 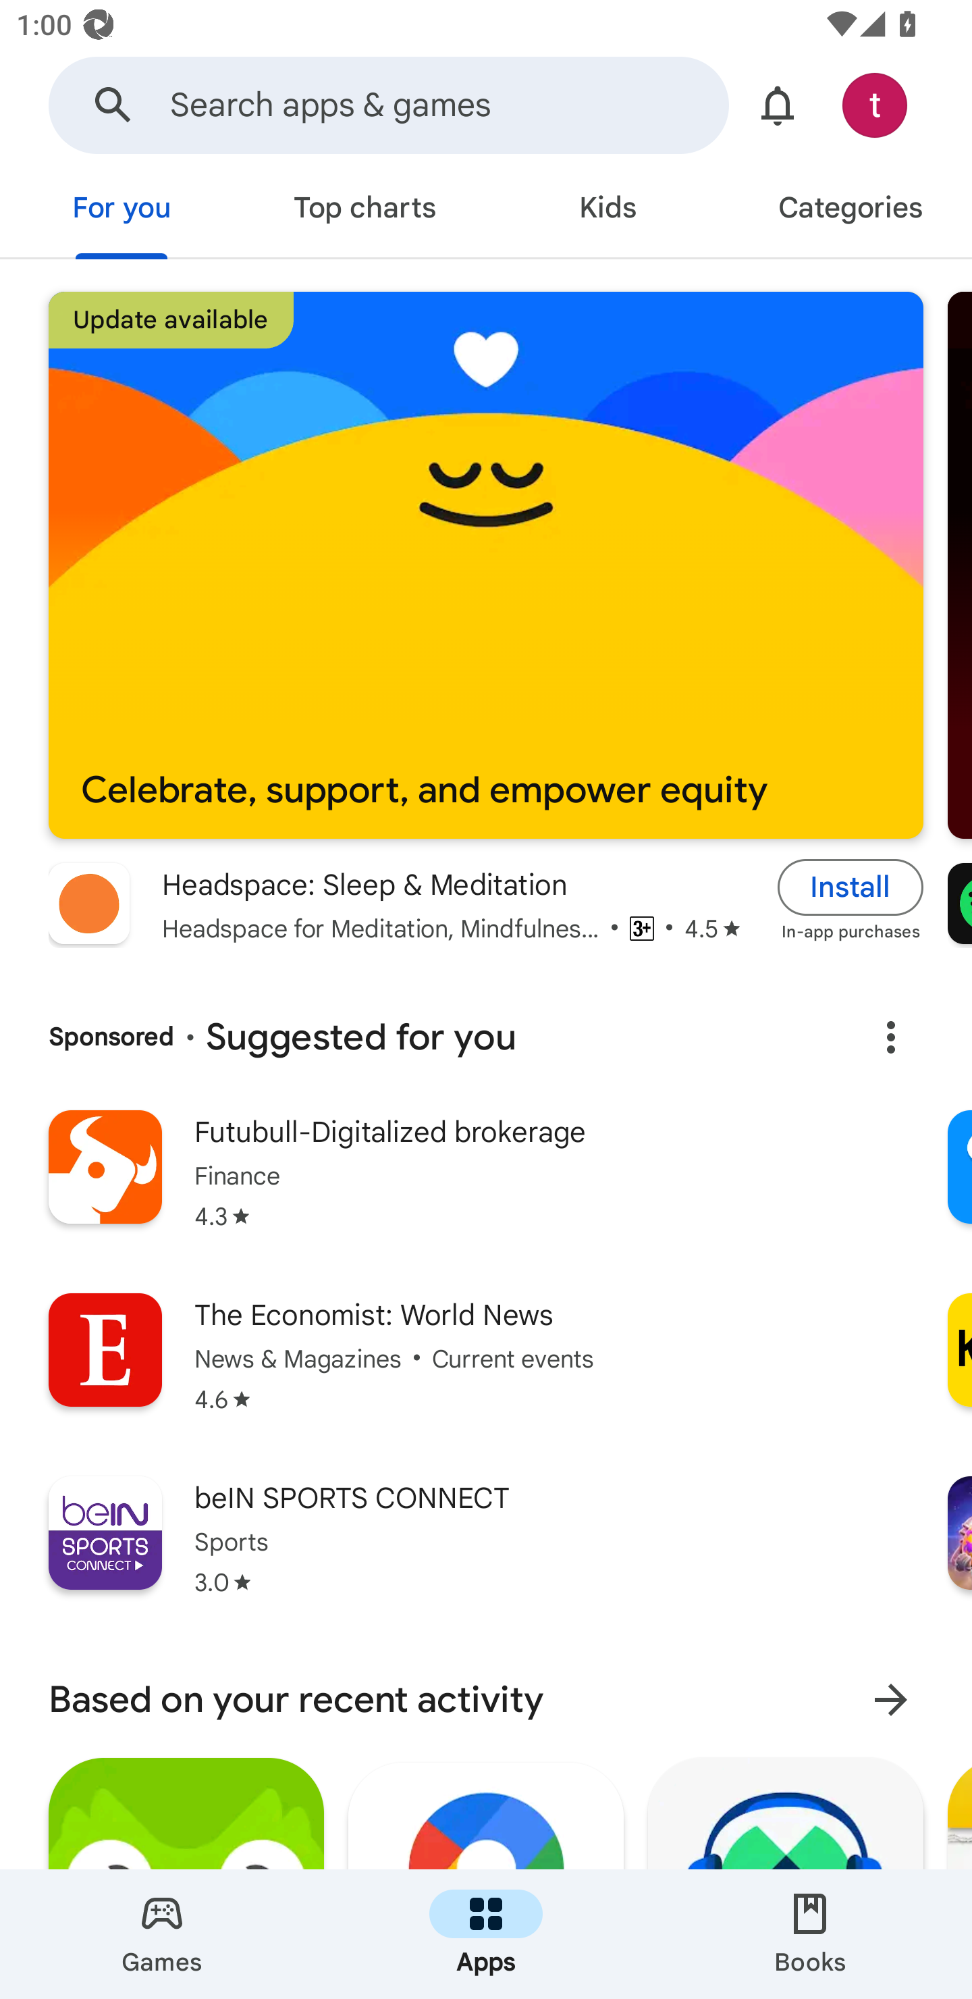 I want to click on Categories, so click(x=850, y=211).